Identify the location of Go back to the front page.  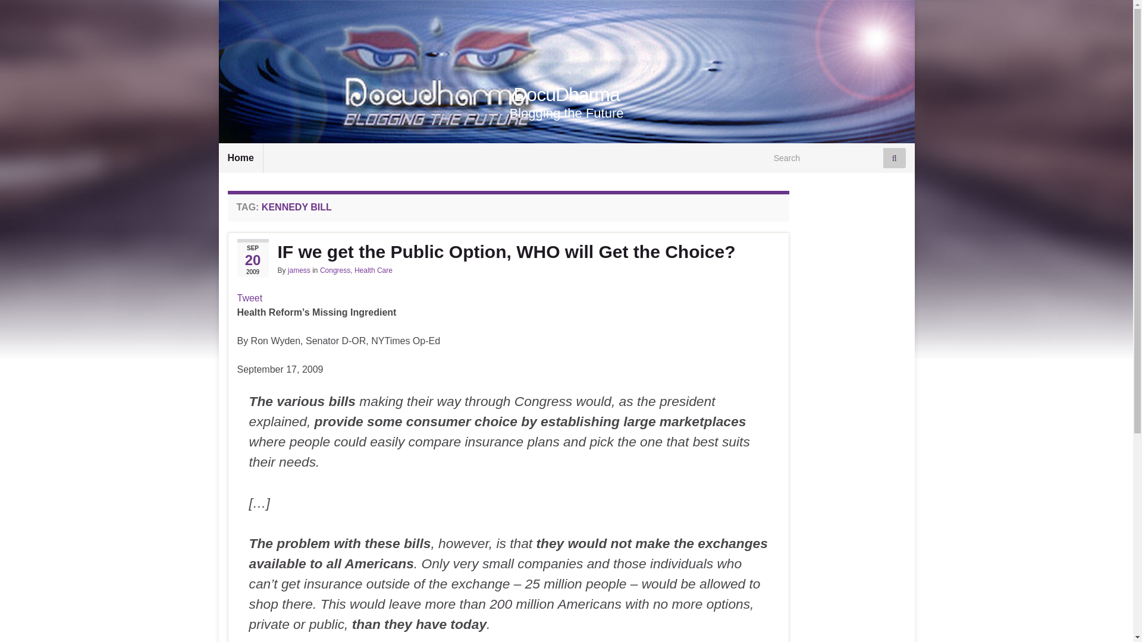
(566, 95).